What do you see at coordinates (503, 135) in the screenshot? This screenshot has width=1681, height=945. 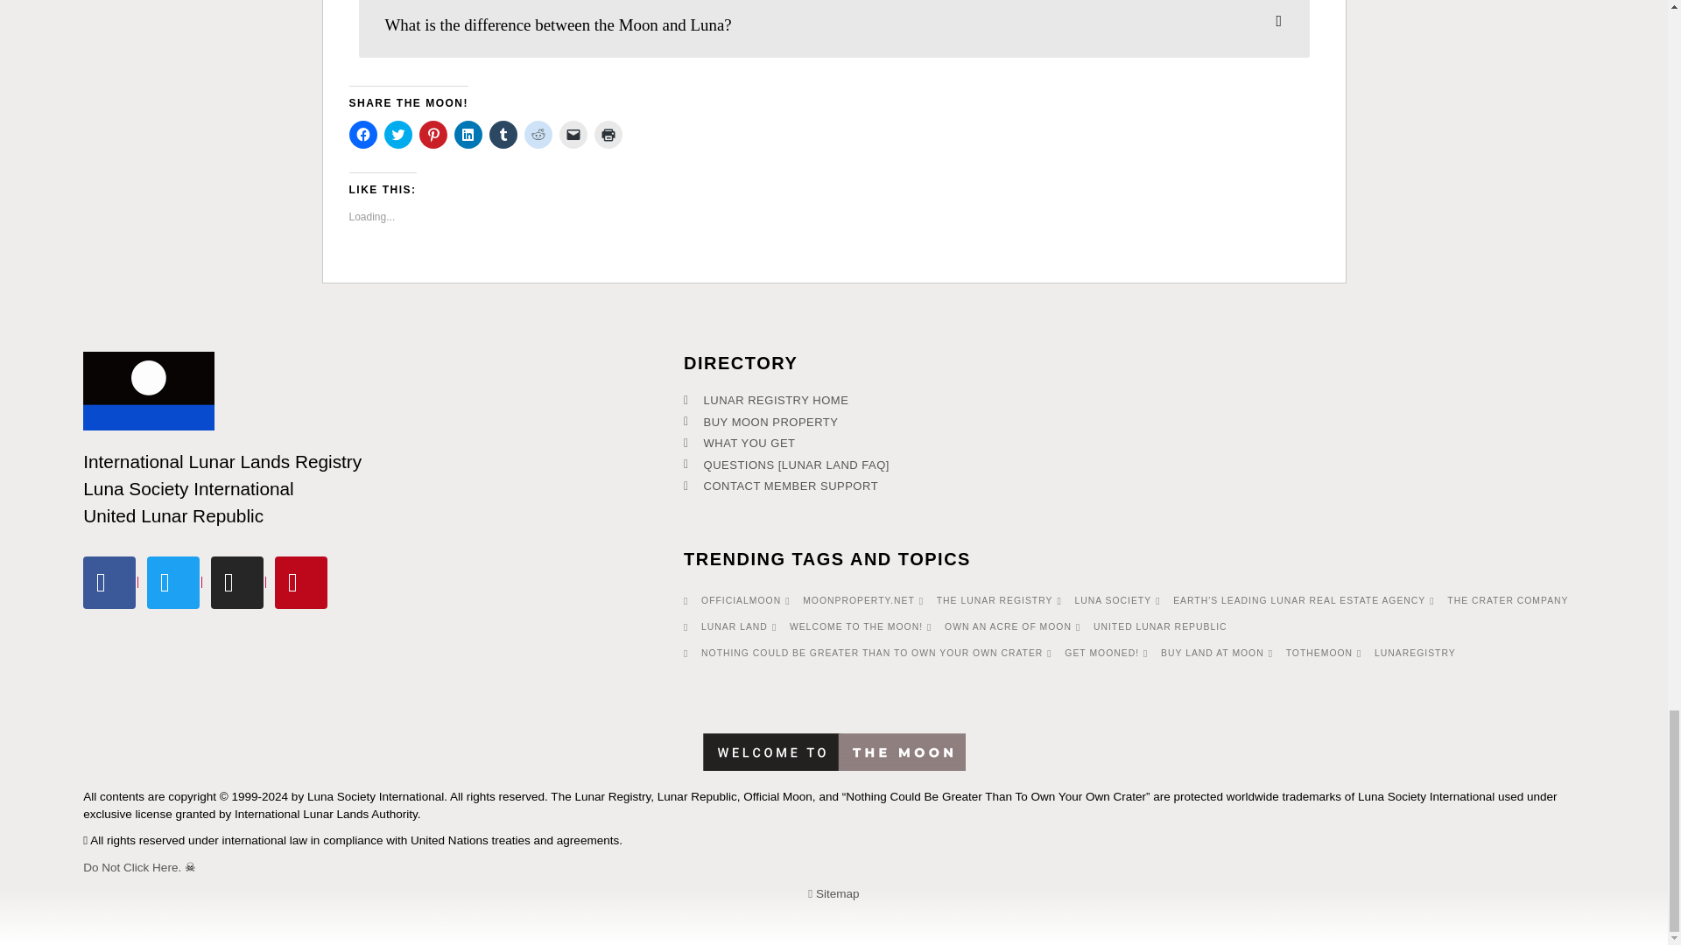 I see `Click to share on Tumblr` at bounding box center [503, 135].